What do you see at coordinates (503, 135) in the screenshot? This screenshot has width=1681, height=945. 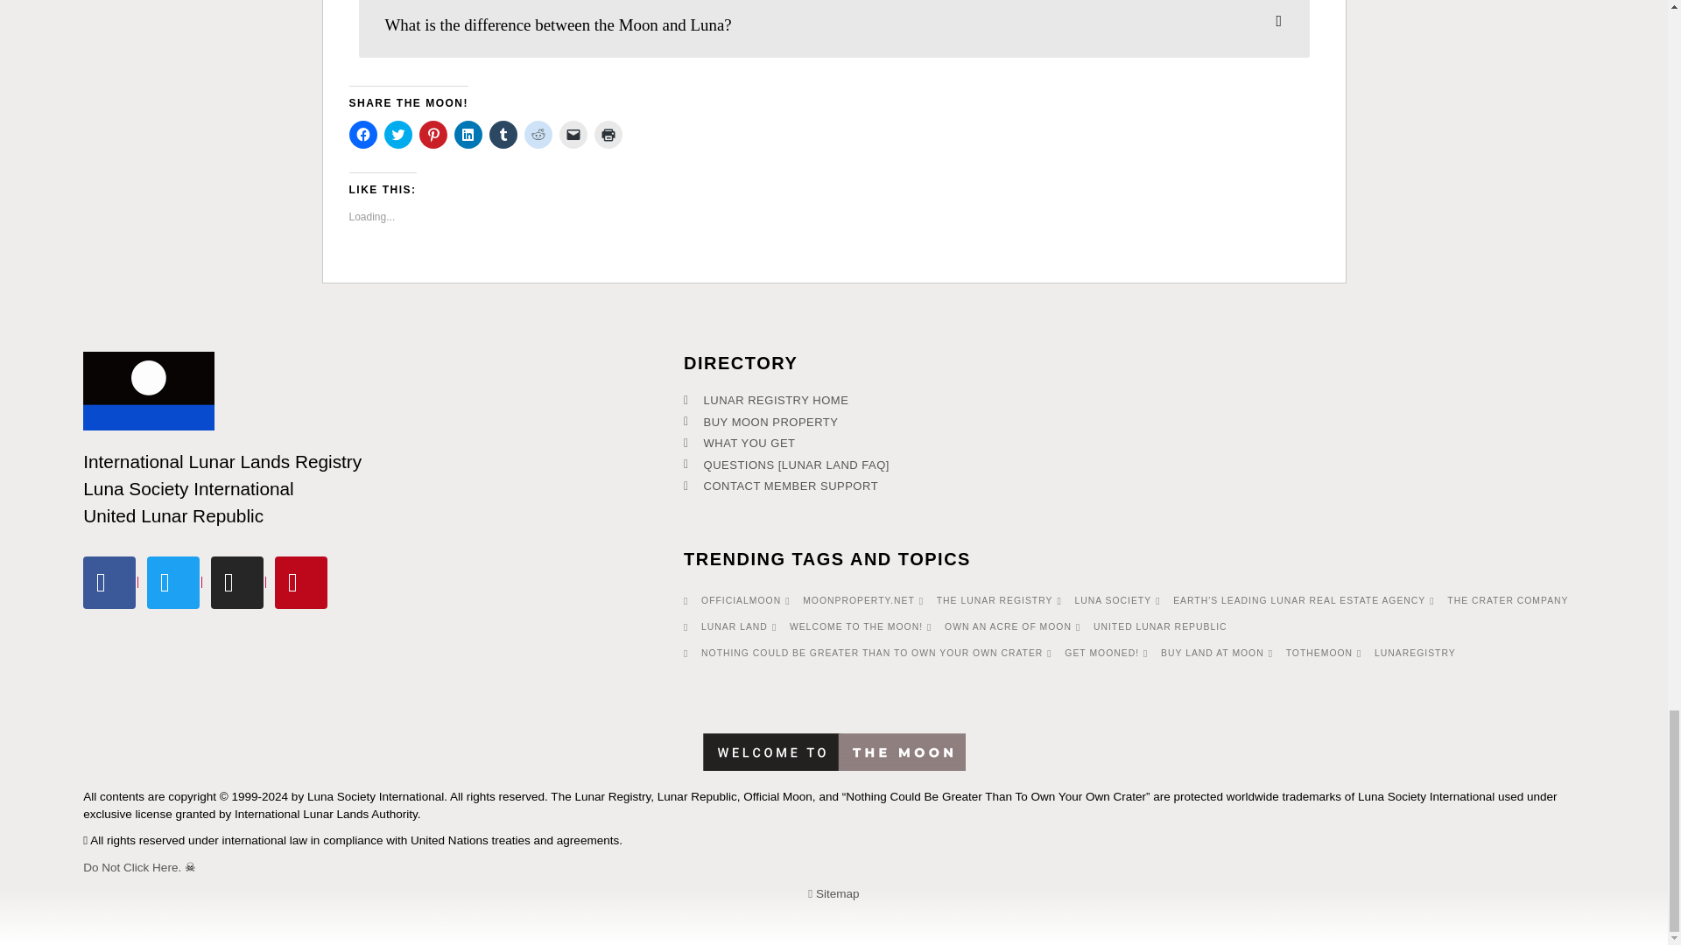 I see `Click to share on Tumblr` at bounding box center [503, 135].